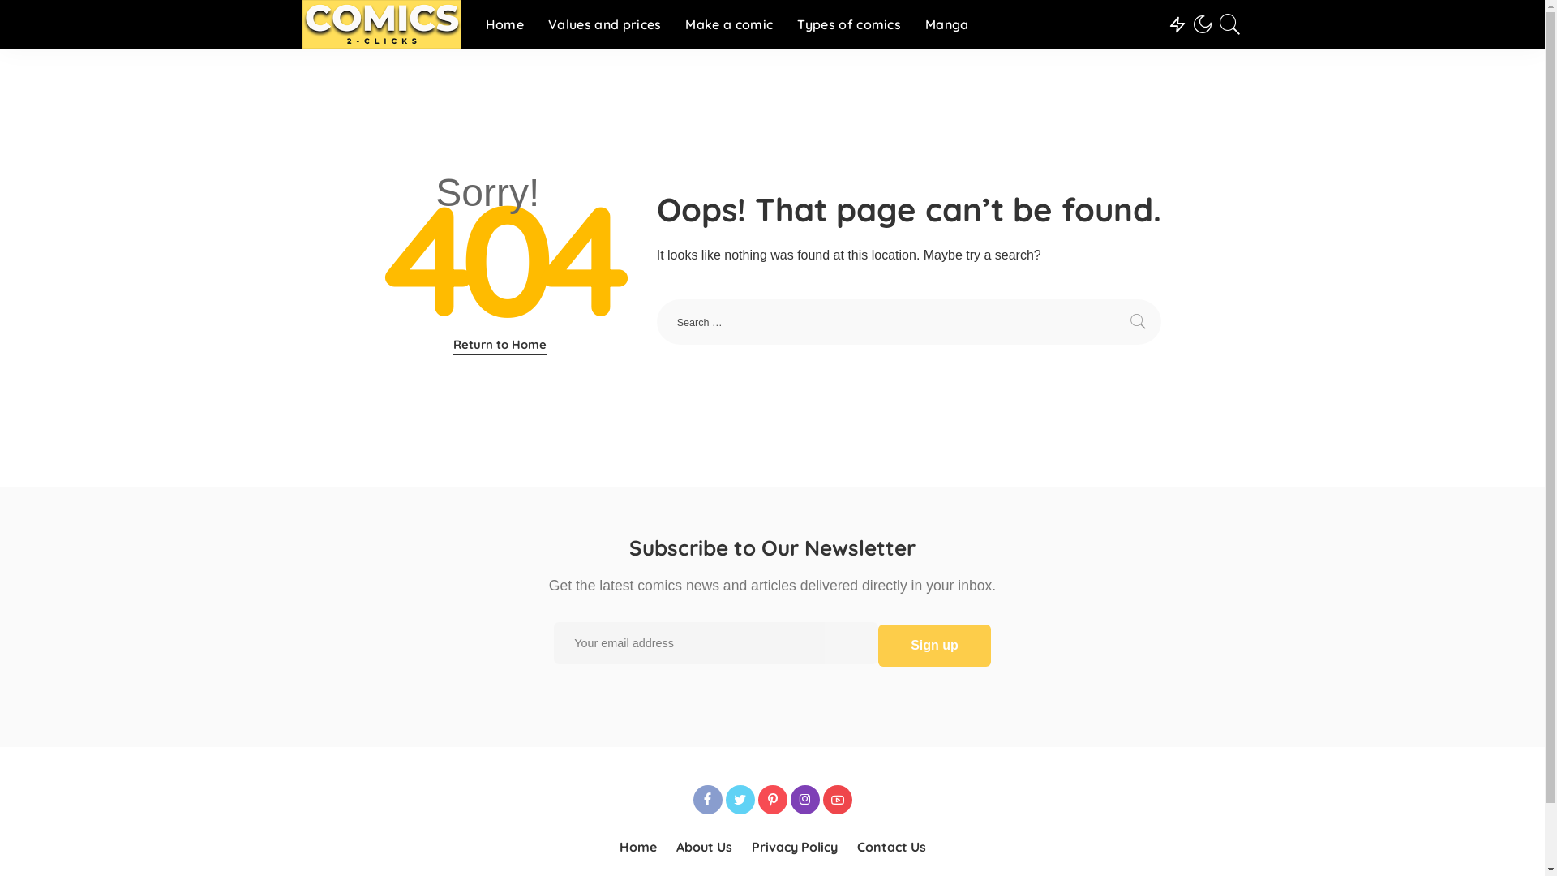 This screenshot has width=1557, height=876. What do you see at coordinates (1139, 322) in the screenshot?
I see `Search` at bounding box center [1139, 322].